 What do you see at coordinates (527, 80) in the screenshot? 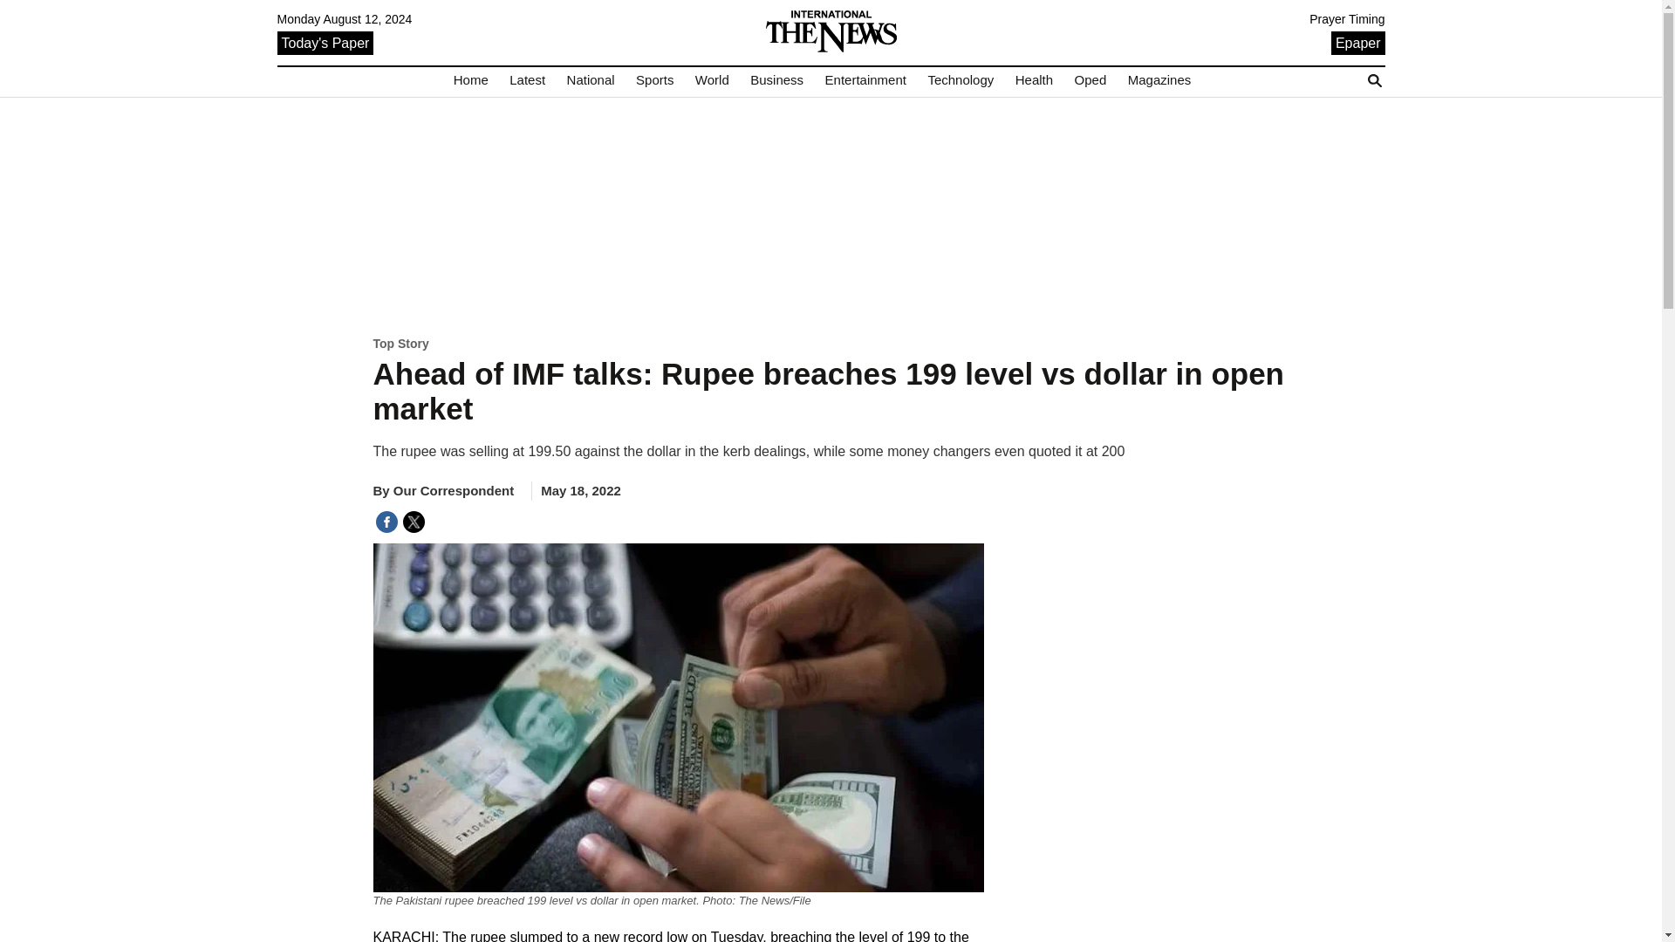
I see `Latest` at bounding box center [527, 80].